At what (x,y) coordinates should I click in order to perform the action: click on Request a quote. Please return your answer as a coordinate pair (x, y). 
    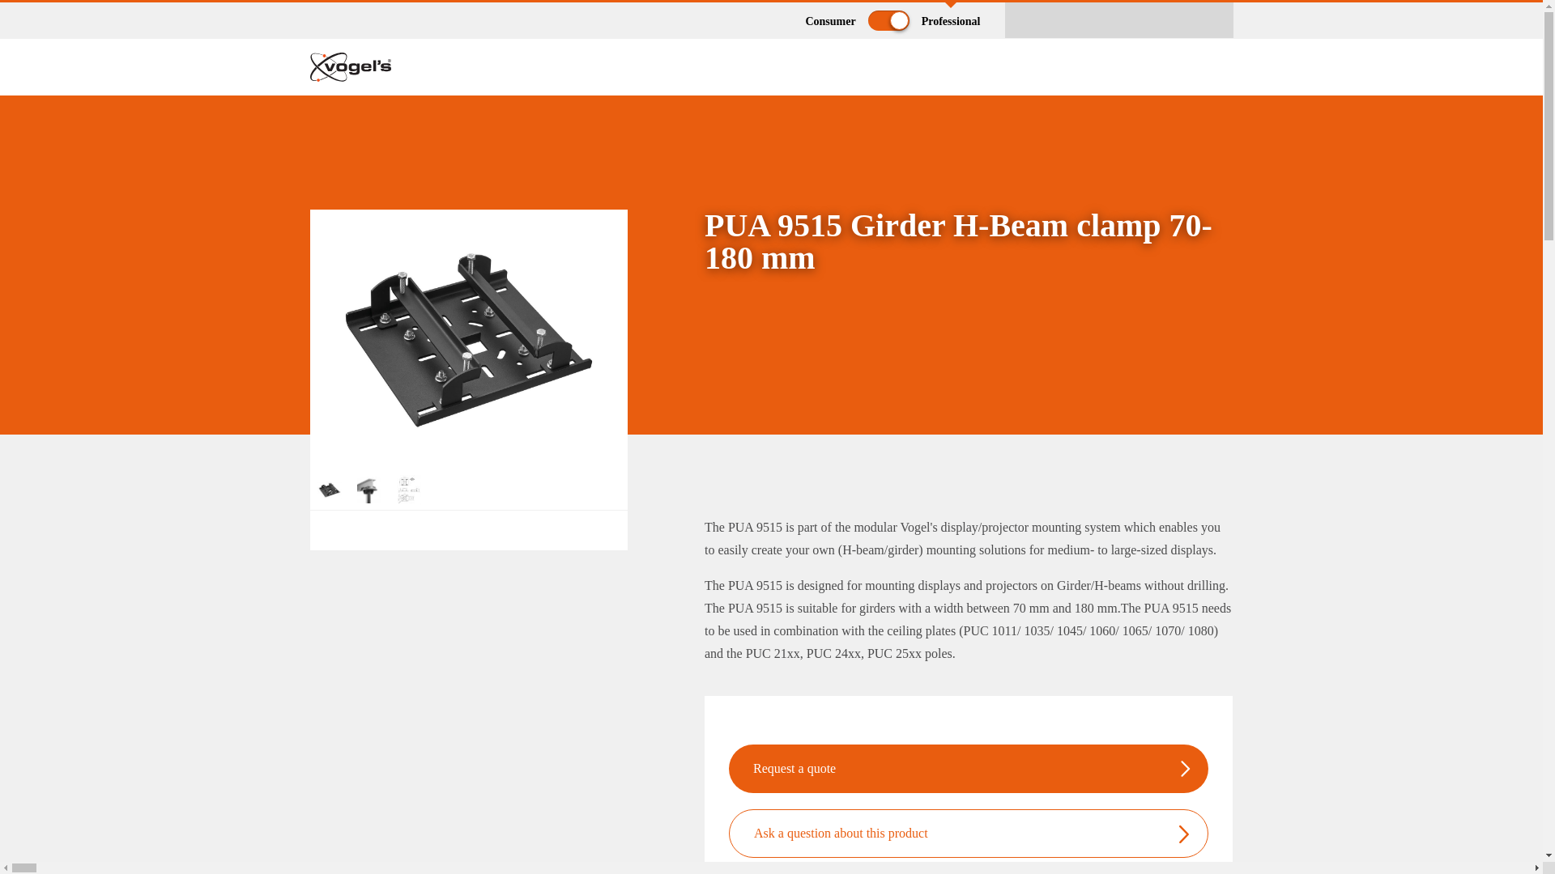
    Looking at the image, I should click on (794, 769).